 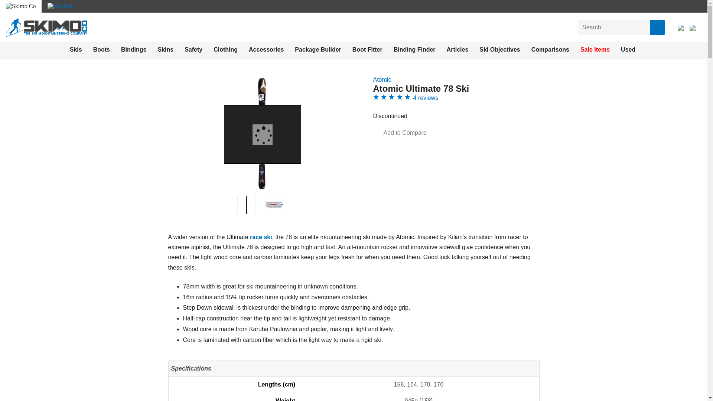 What do you see at coordinates (101, 50) in the screenshot?
I see `Boots` at bounding box center [101, 50].